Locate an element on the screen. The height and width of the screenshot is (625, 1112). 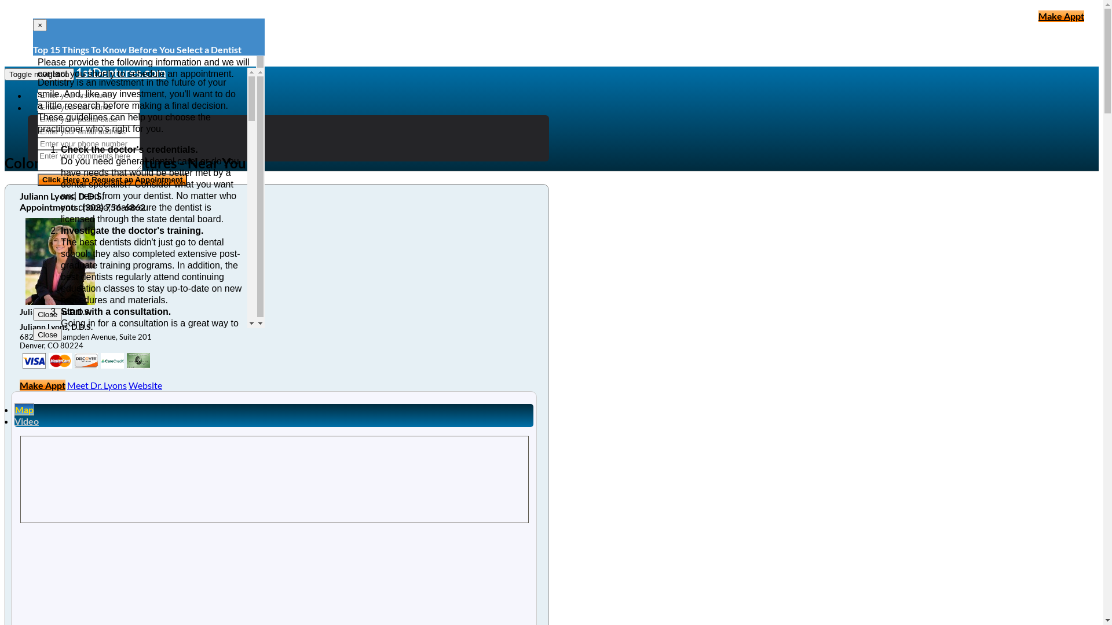
my title is located at coordinates (60, 361).